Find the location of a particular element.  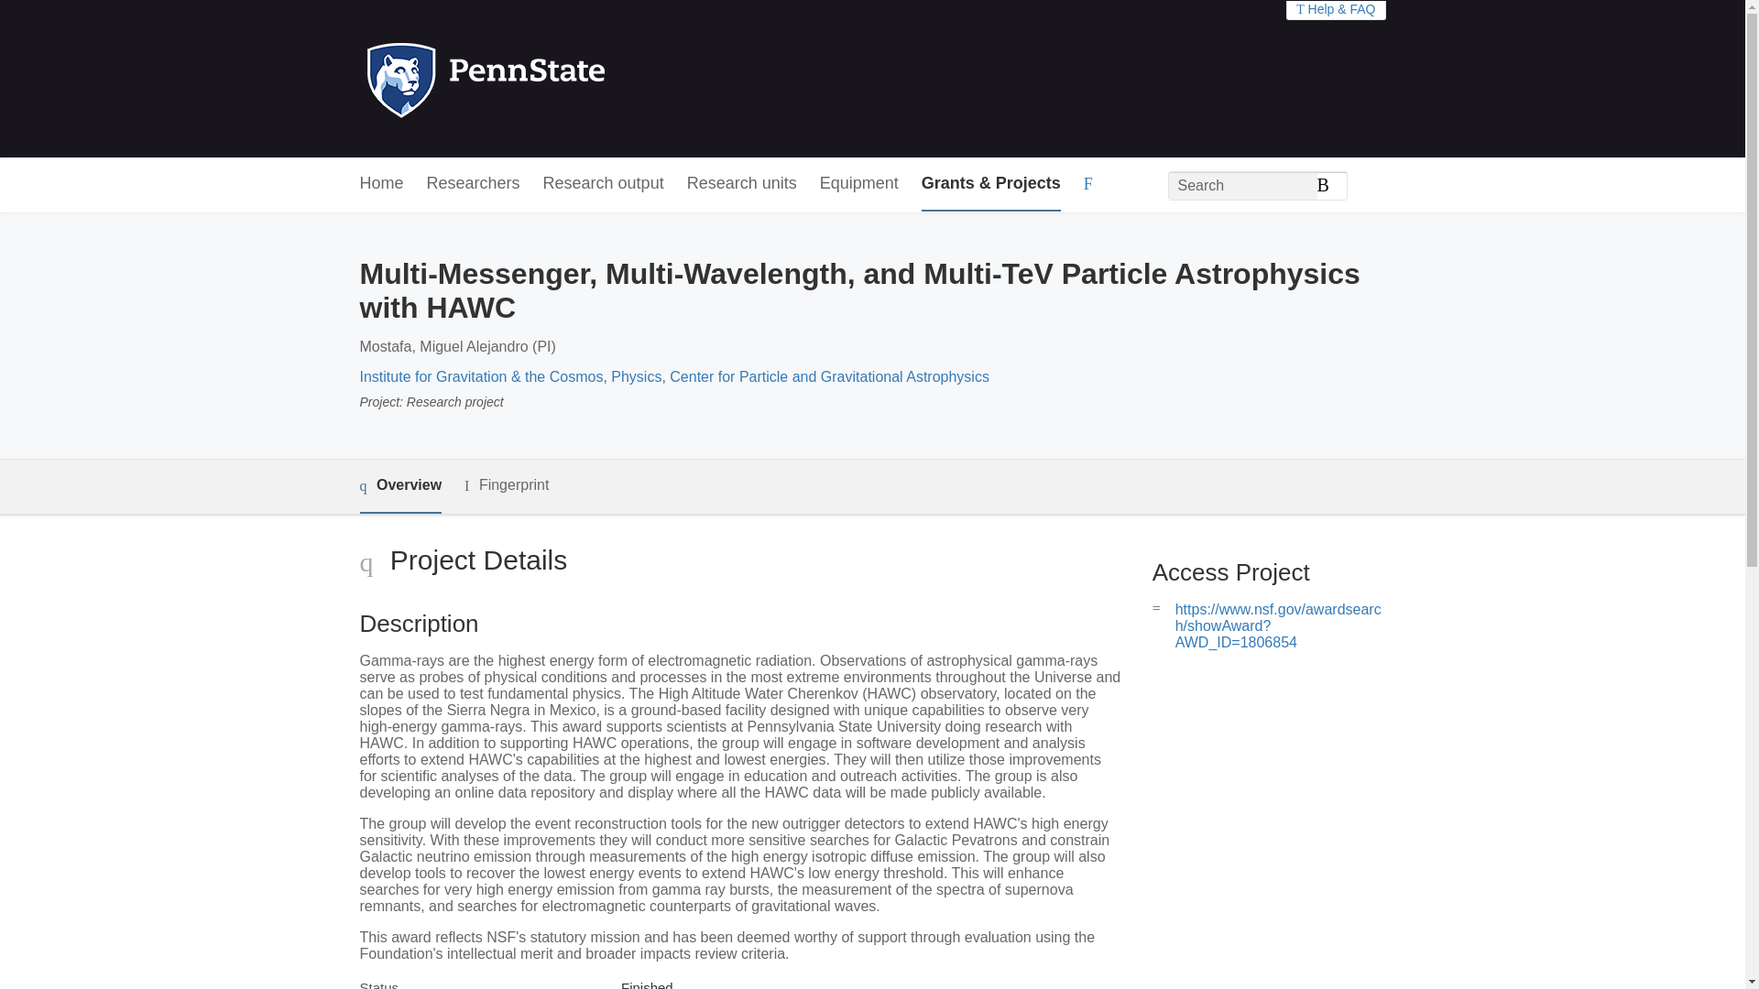

Overview is located at coordinates (399, 486).